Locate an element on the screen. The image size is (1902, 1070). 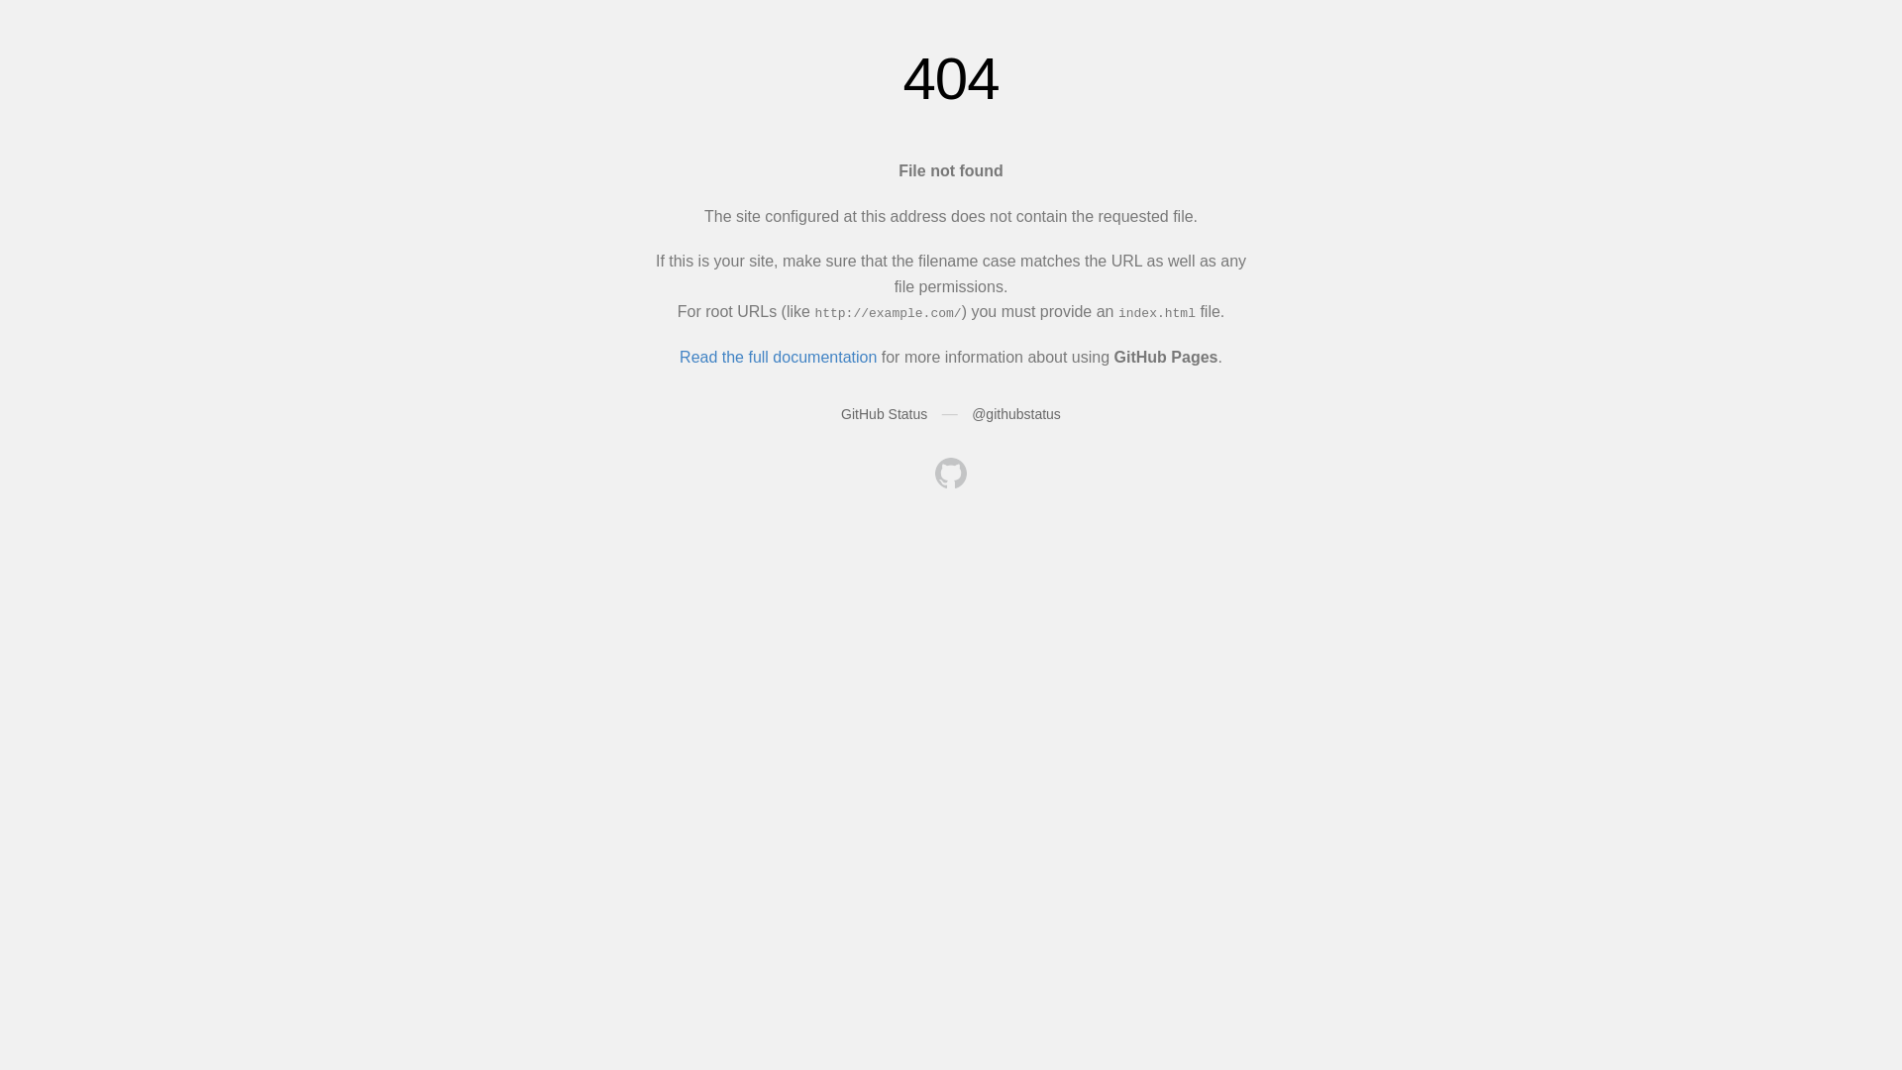
Read the full documentation is located at coordinates (779, 357).